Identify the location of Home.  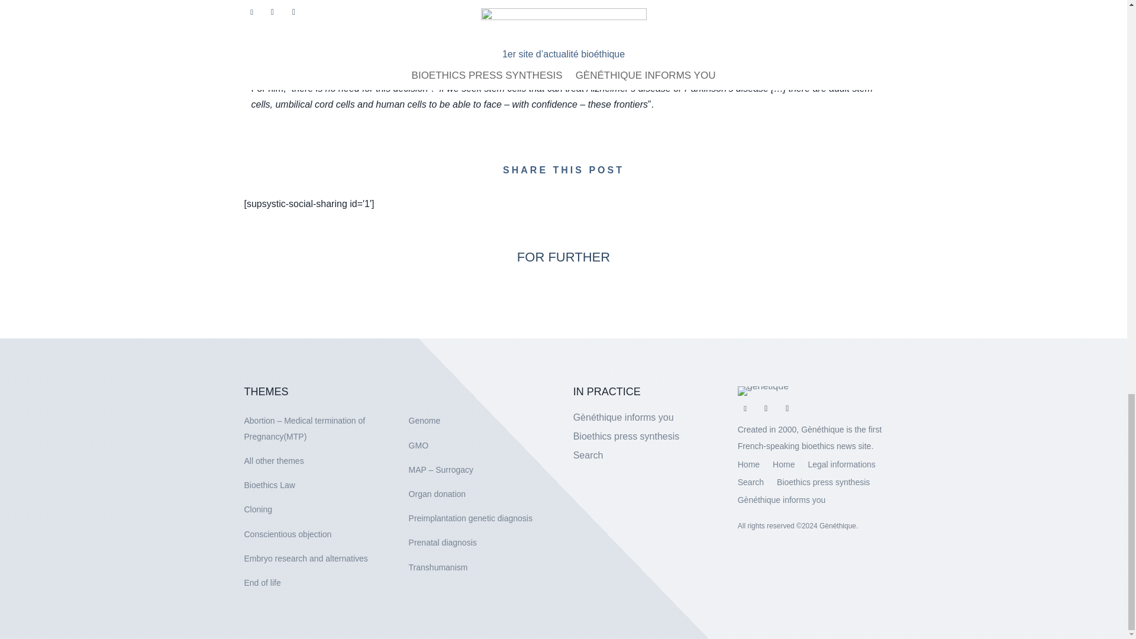
(748, 466).